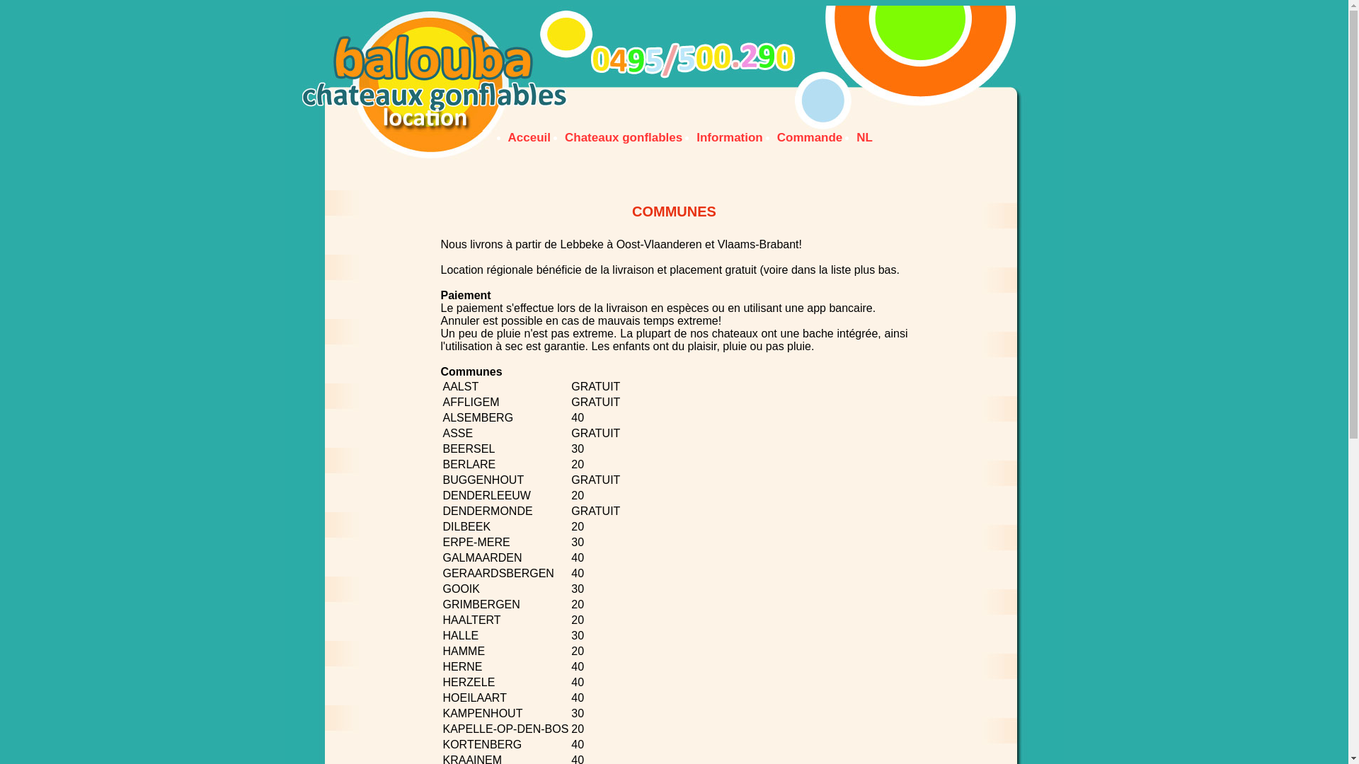  Describe the element at coordinates (810, 137) in the screenshot. I see `Commande` at that location.